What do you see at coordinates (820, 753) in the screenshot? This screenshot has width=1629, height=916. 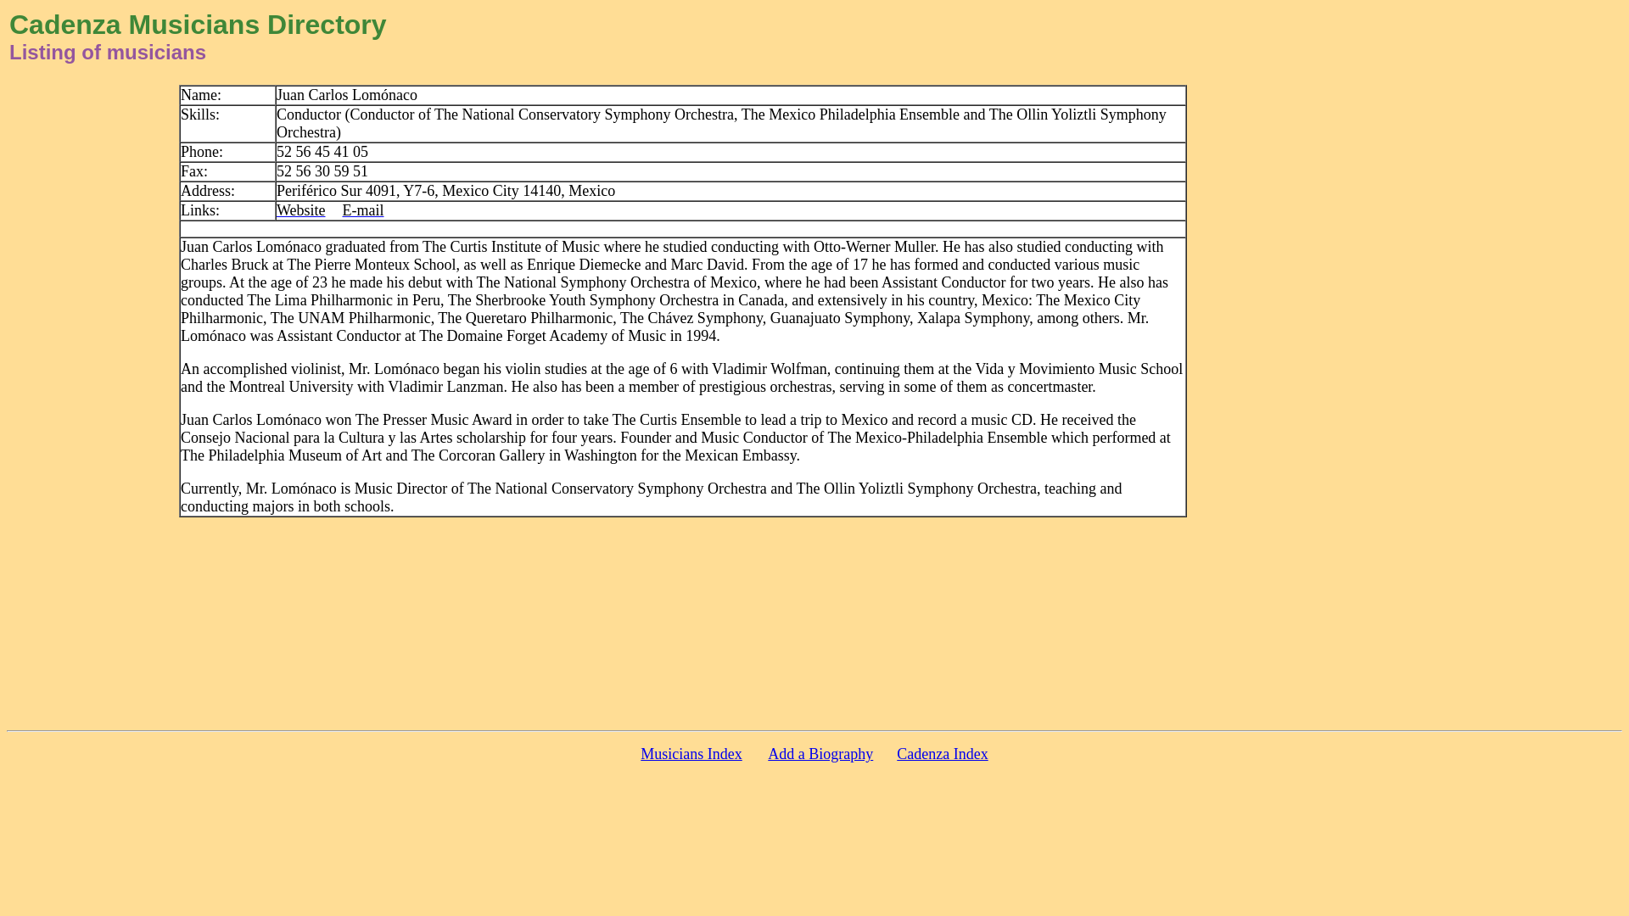 I see `Add a Biography` at bounding box center [820, 753].